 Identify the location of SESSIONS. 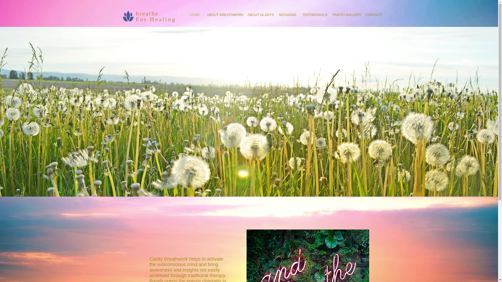
(287, 15).